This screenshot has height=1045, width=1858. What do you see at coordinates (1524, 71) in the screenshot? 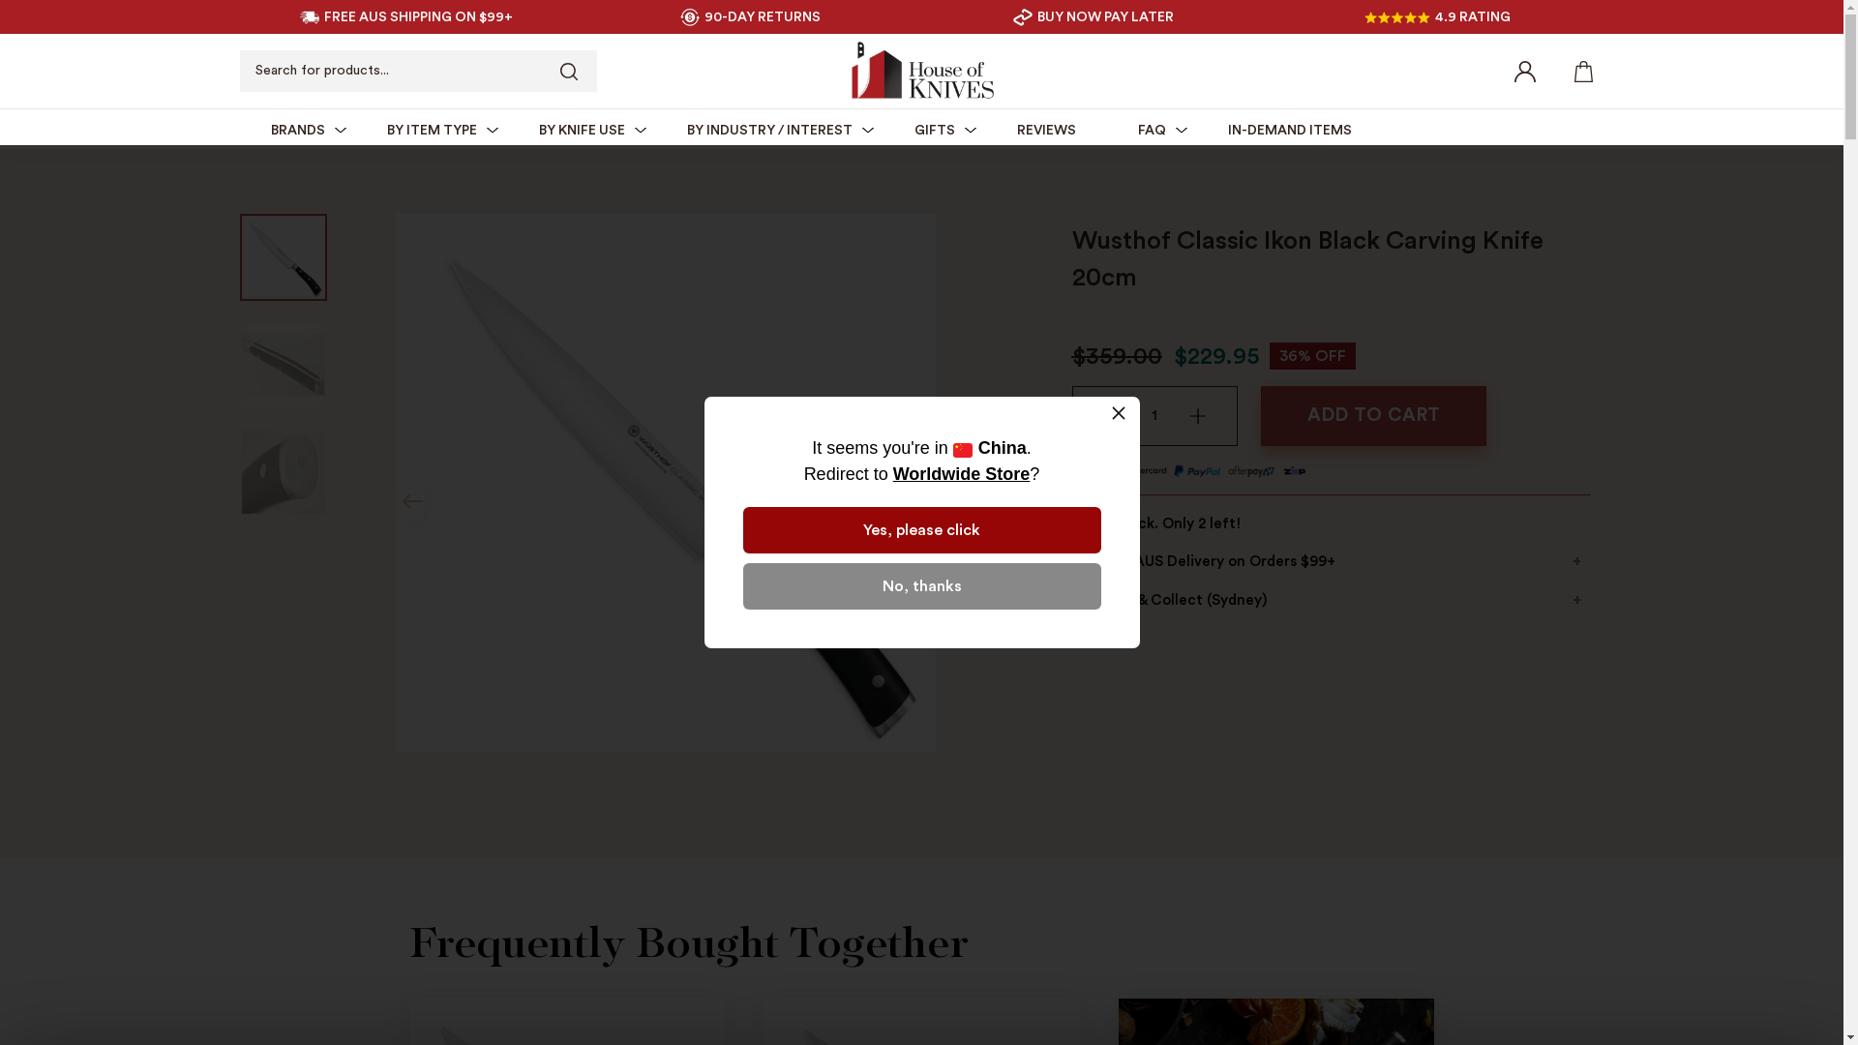
I see `Login / Signup` at bounding box center [1524, 71].